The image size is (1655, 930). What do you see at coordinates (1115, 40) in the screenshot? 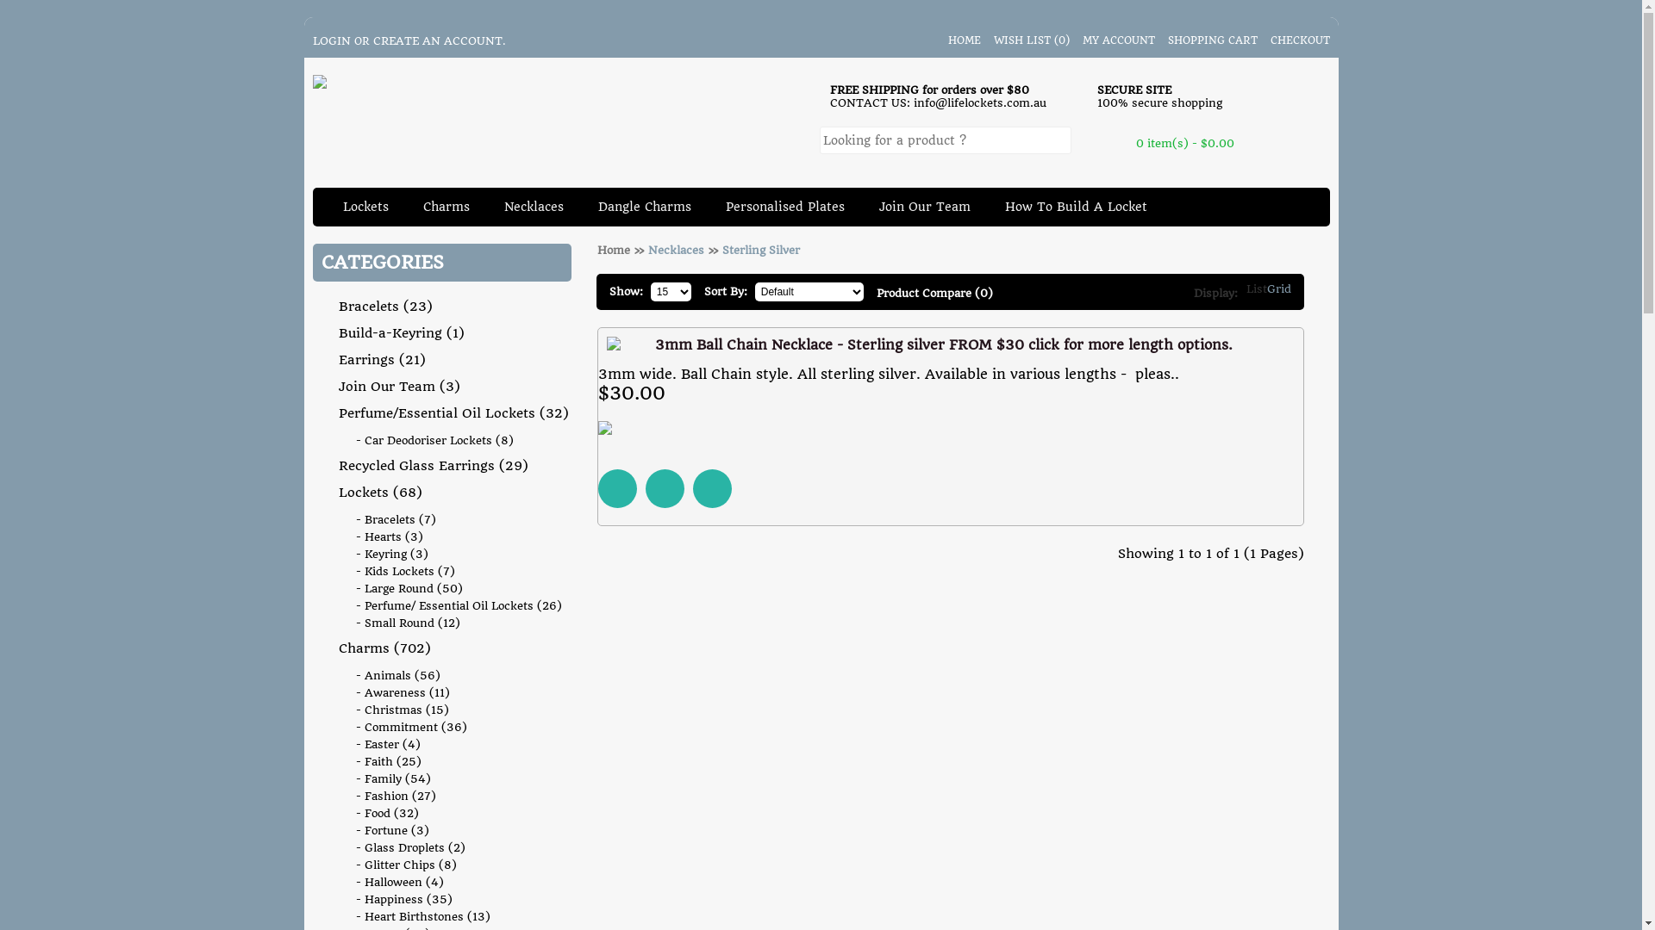
I see `MY ACCOUNT` at bounding box center [1115, 40].